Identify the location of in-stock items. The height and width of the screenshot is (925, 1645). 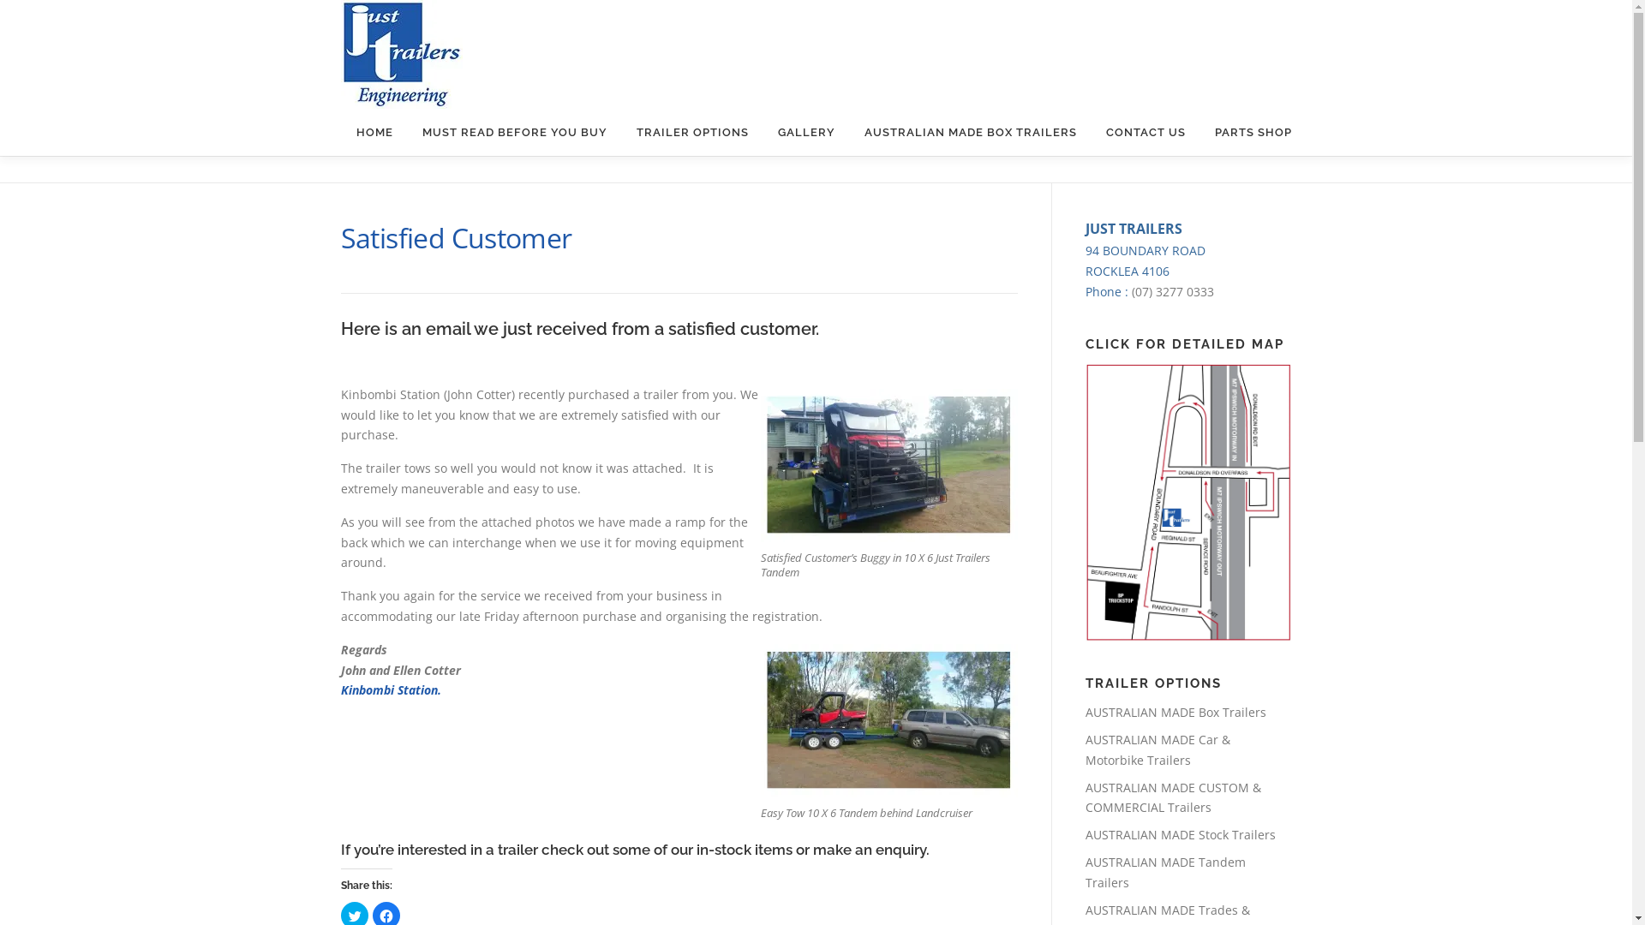
(744, 850).